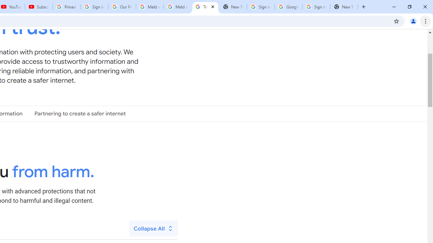 Image resolution: width=433 pixels, height=243 pixels. I want to click on Sign in - Google Accounts, so click(94, 7).